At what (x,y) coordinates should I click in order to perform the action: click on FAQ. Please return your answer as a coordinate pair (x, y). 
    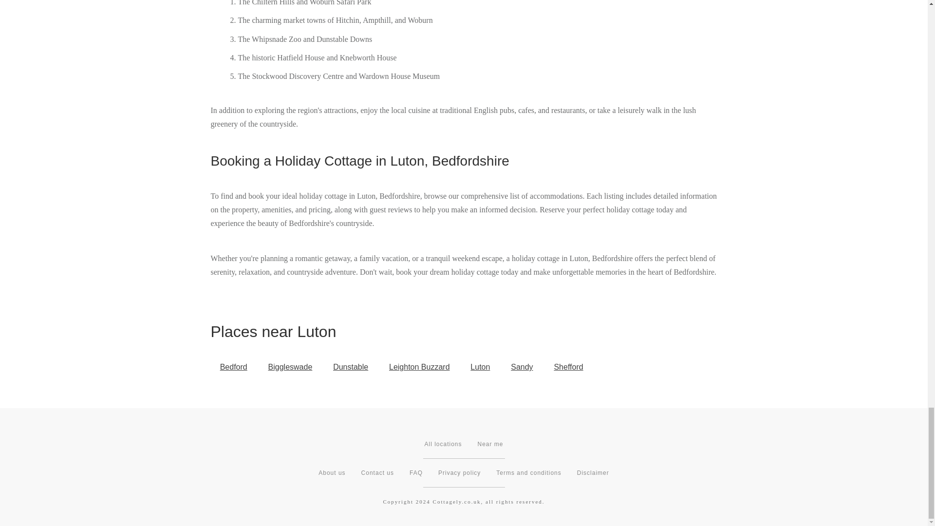
    Looking at the image, I should click on (416, 472).